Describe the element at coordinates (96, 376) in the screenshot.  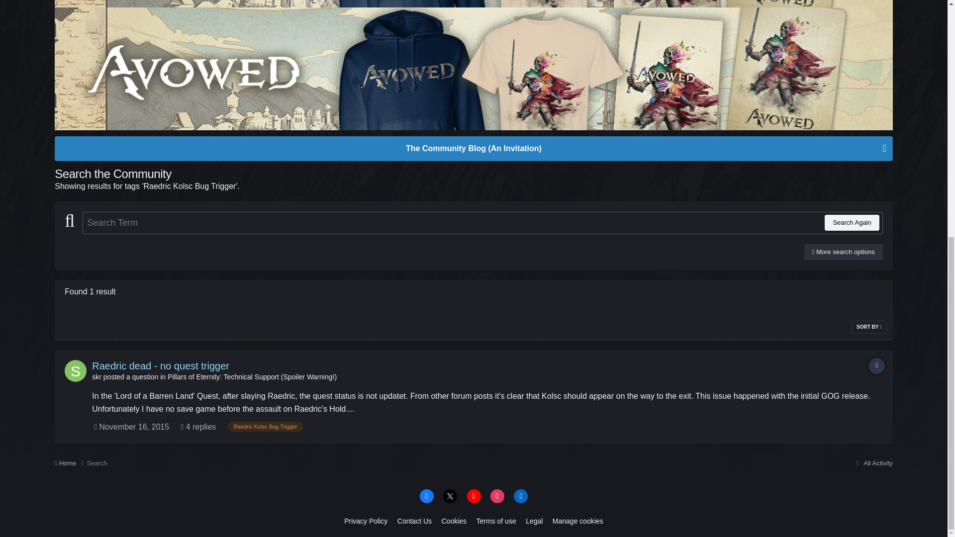
I see `Go to skr's profile` at that location.